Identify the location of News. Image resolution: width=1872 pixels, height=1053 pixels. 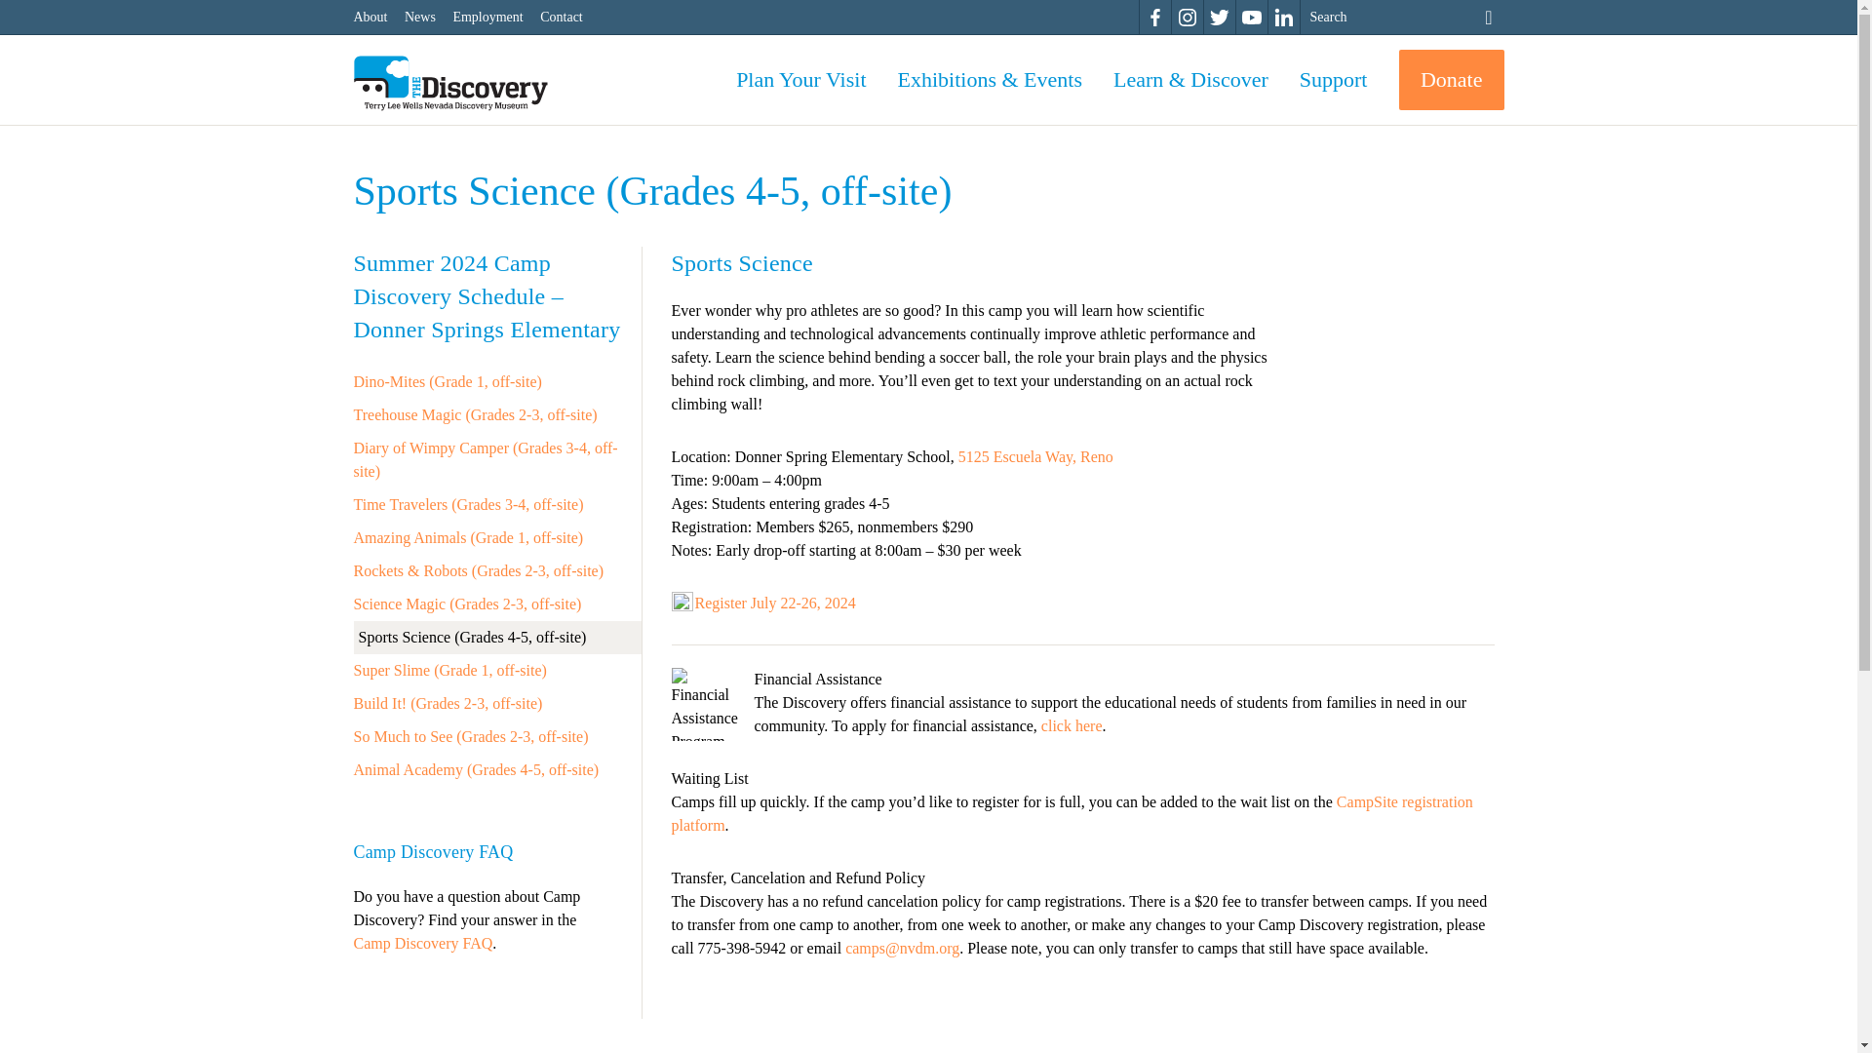
(428, 17).